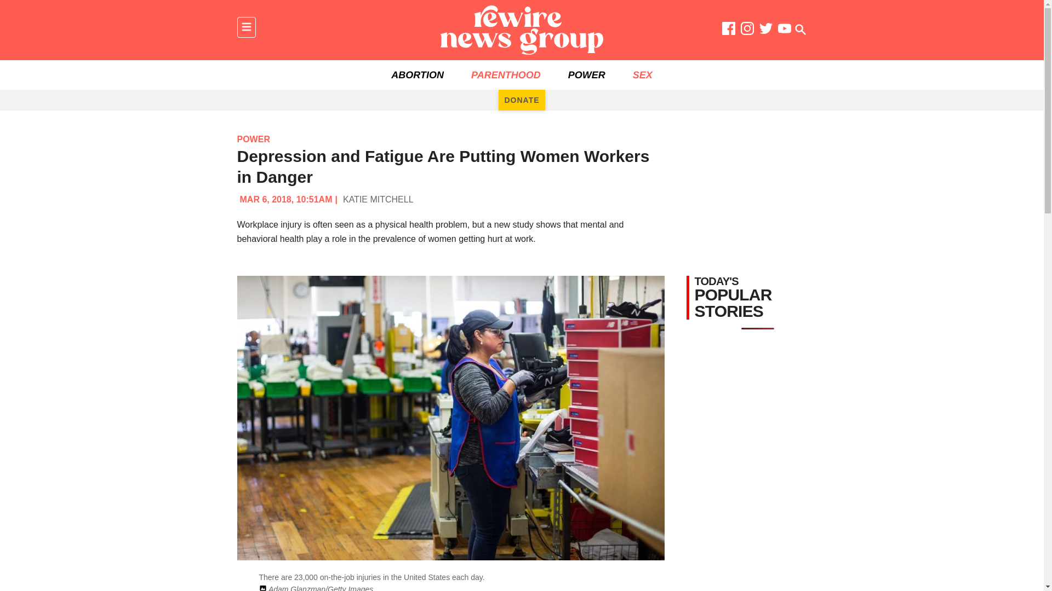 Image resolution: width=1052 pixels, height=591 pixels. Describe the element at coordinates (246, 27) in the screenshot. I see `MENU` at that location.